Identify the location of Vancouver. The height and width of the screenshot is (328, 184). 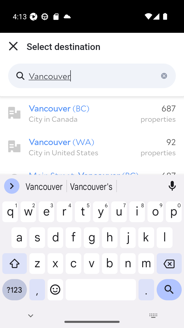
(92, 76).